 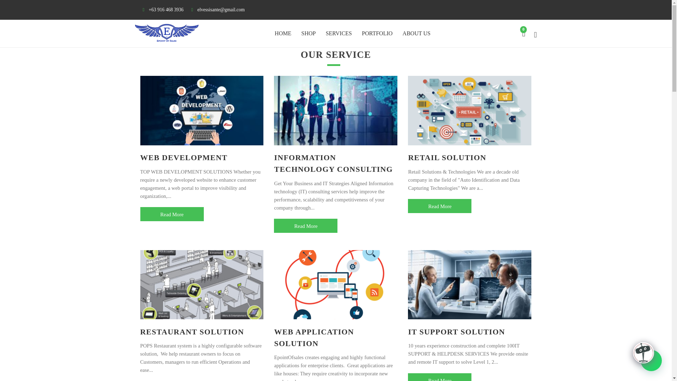 I want to click on WEB DEVELOPMENT, so click(x=184, y=157).